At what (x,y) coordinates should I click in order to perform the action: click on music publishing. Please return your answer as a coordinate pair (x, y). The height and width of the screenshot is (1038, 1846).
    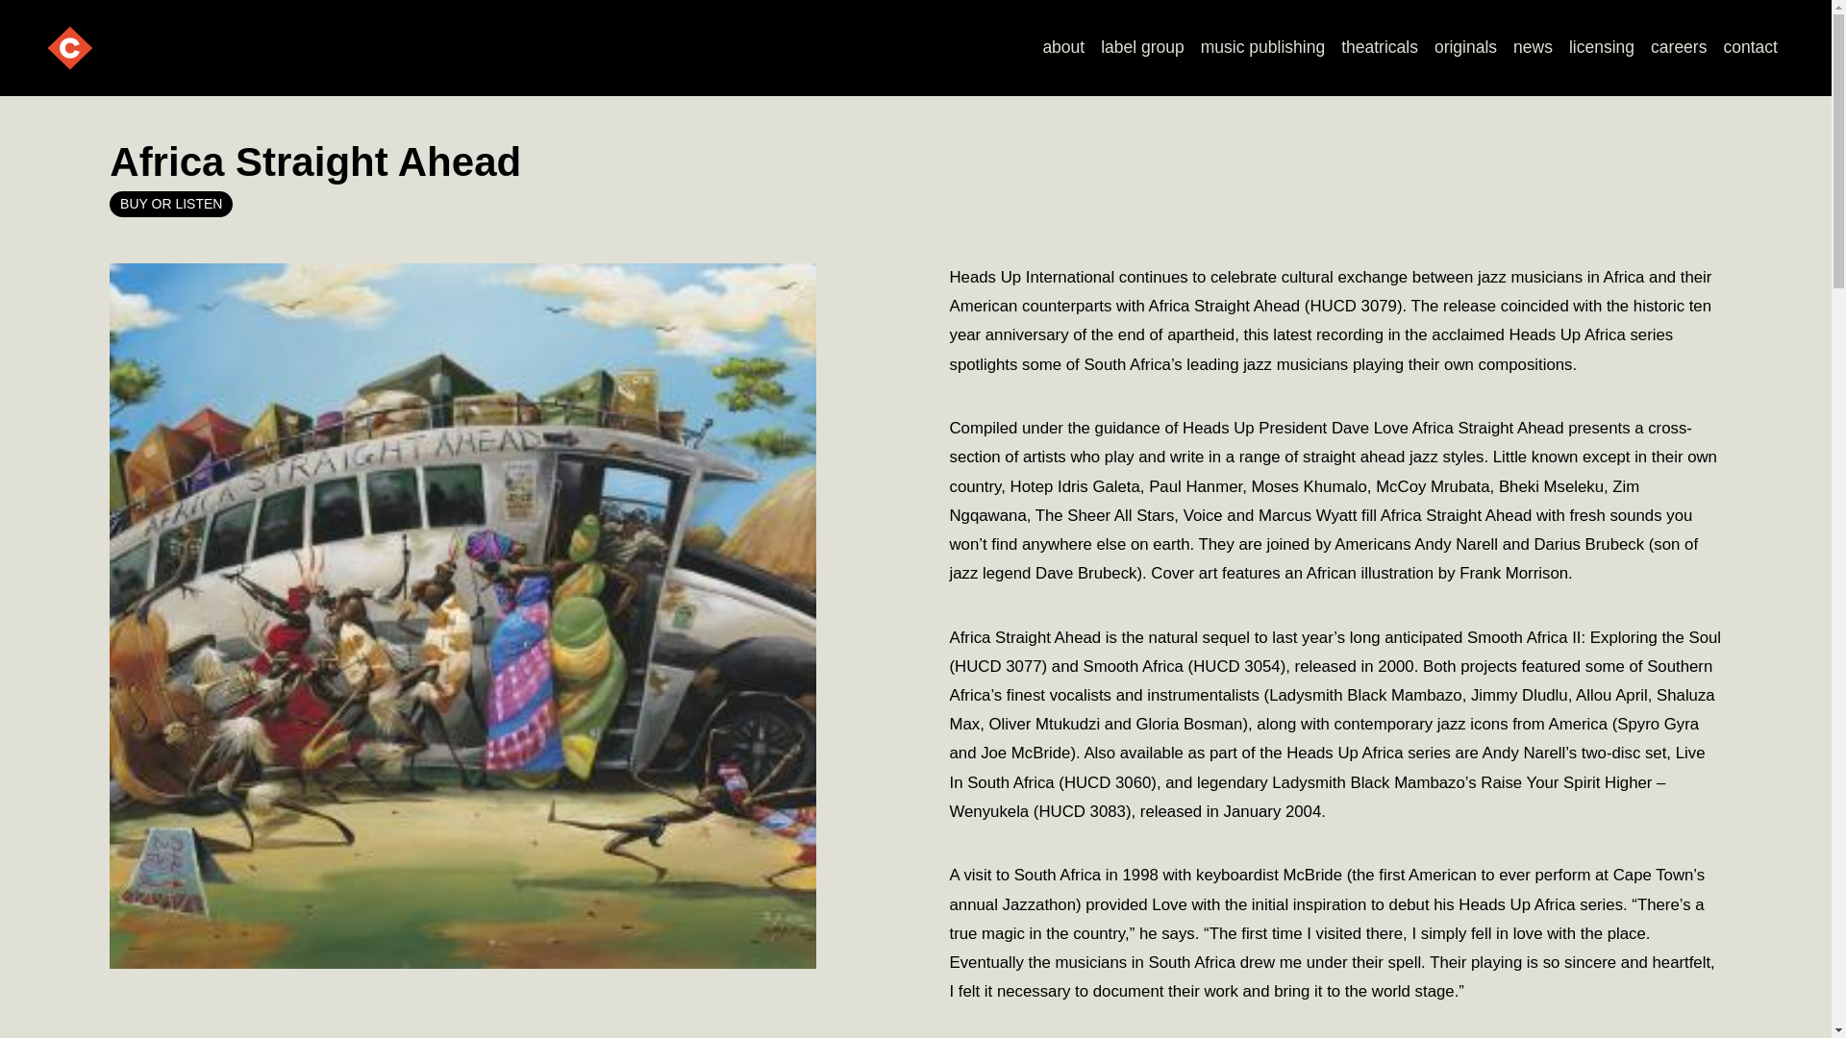
    Looking at the image, I should click on (1262, 48).